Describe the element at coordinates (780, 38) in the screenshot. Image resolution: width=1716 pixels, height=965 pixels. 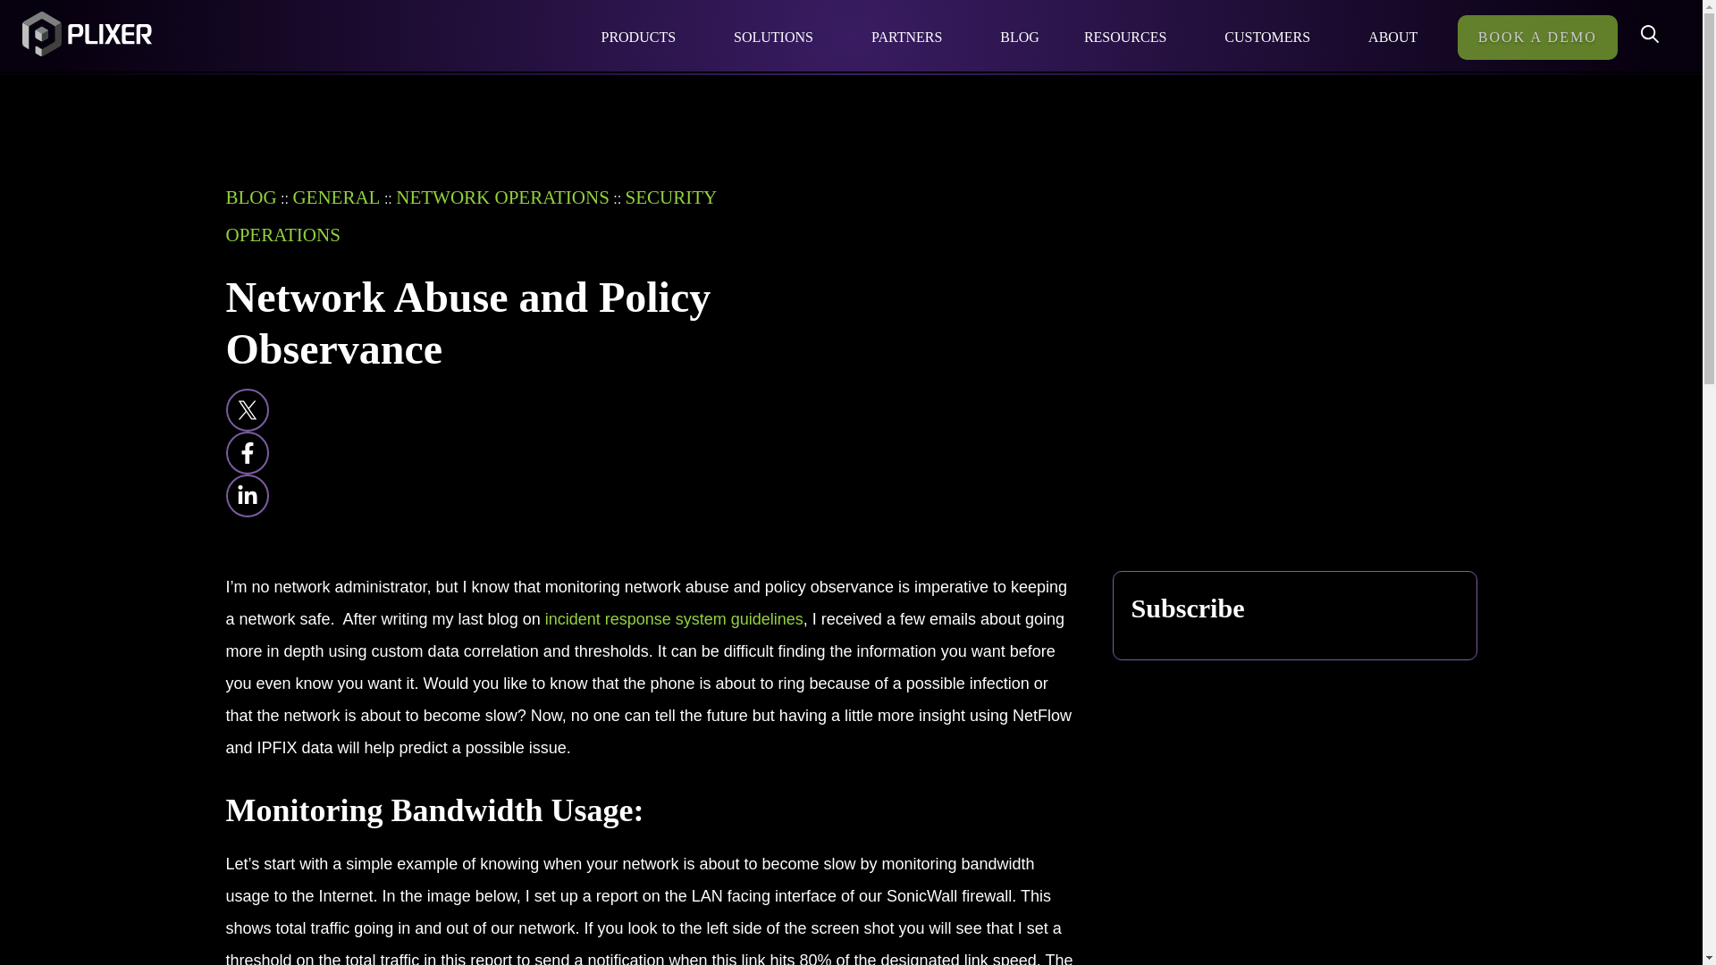
I see `SOLUTIONS` at that location.